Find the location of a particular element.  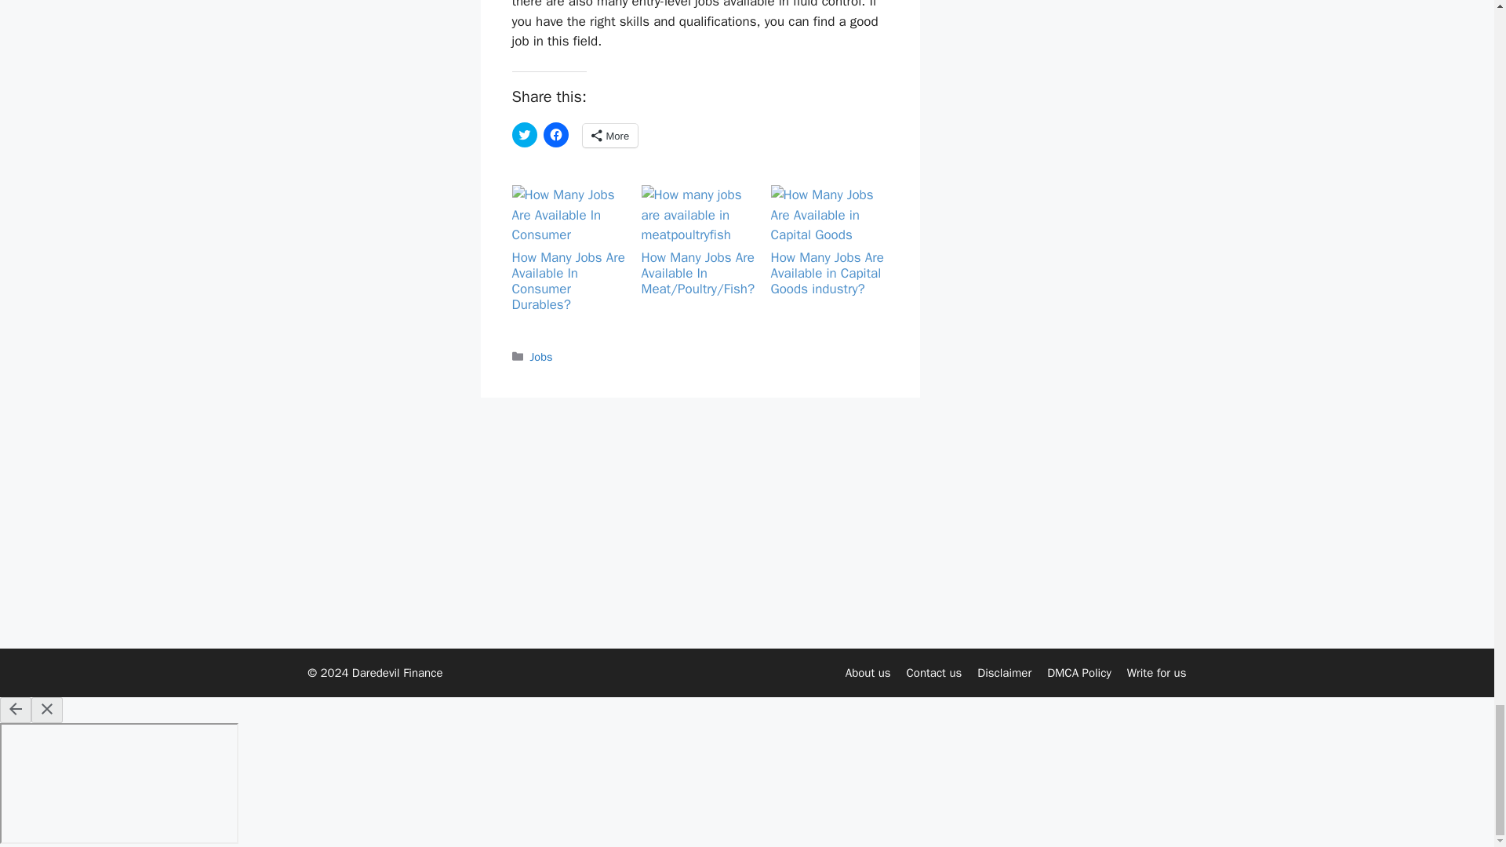

How Many Jobs Are Available in Capital Goods industry? is located at coordinates (826, 273).